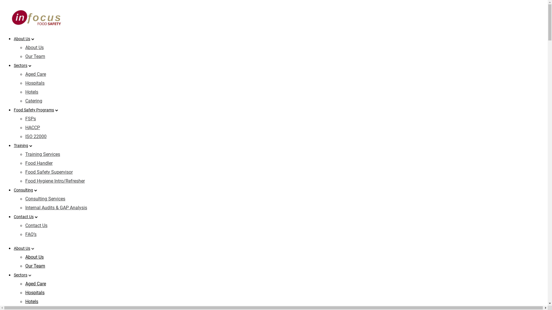  I want to click on Contact Us, so click(24, 217).